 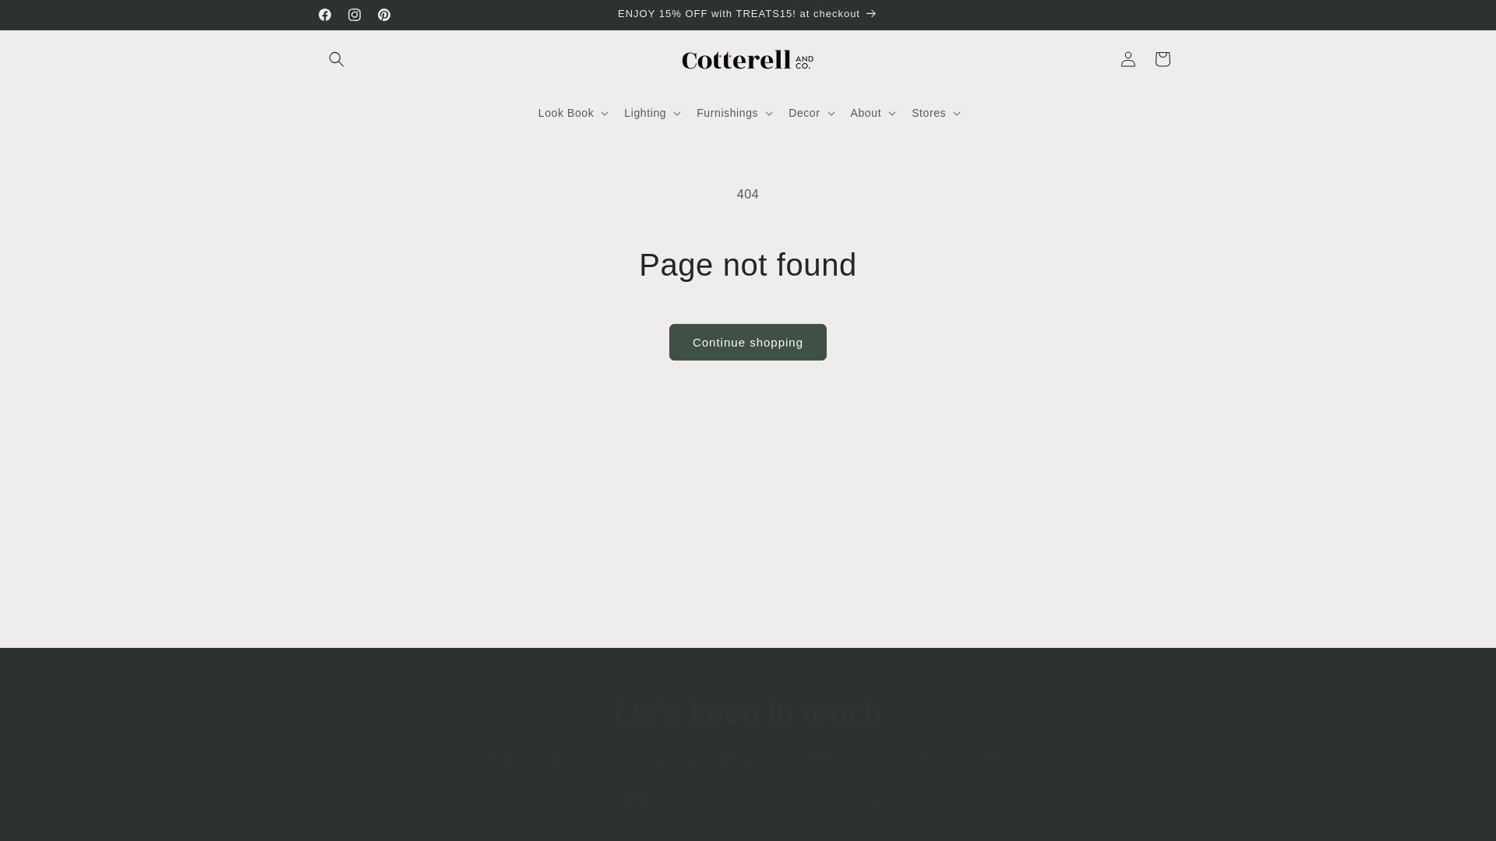 I want to click on Facebook, so click(x=324, y=14).